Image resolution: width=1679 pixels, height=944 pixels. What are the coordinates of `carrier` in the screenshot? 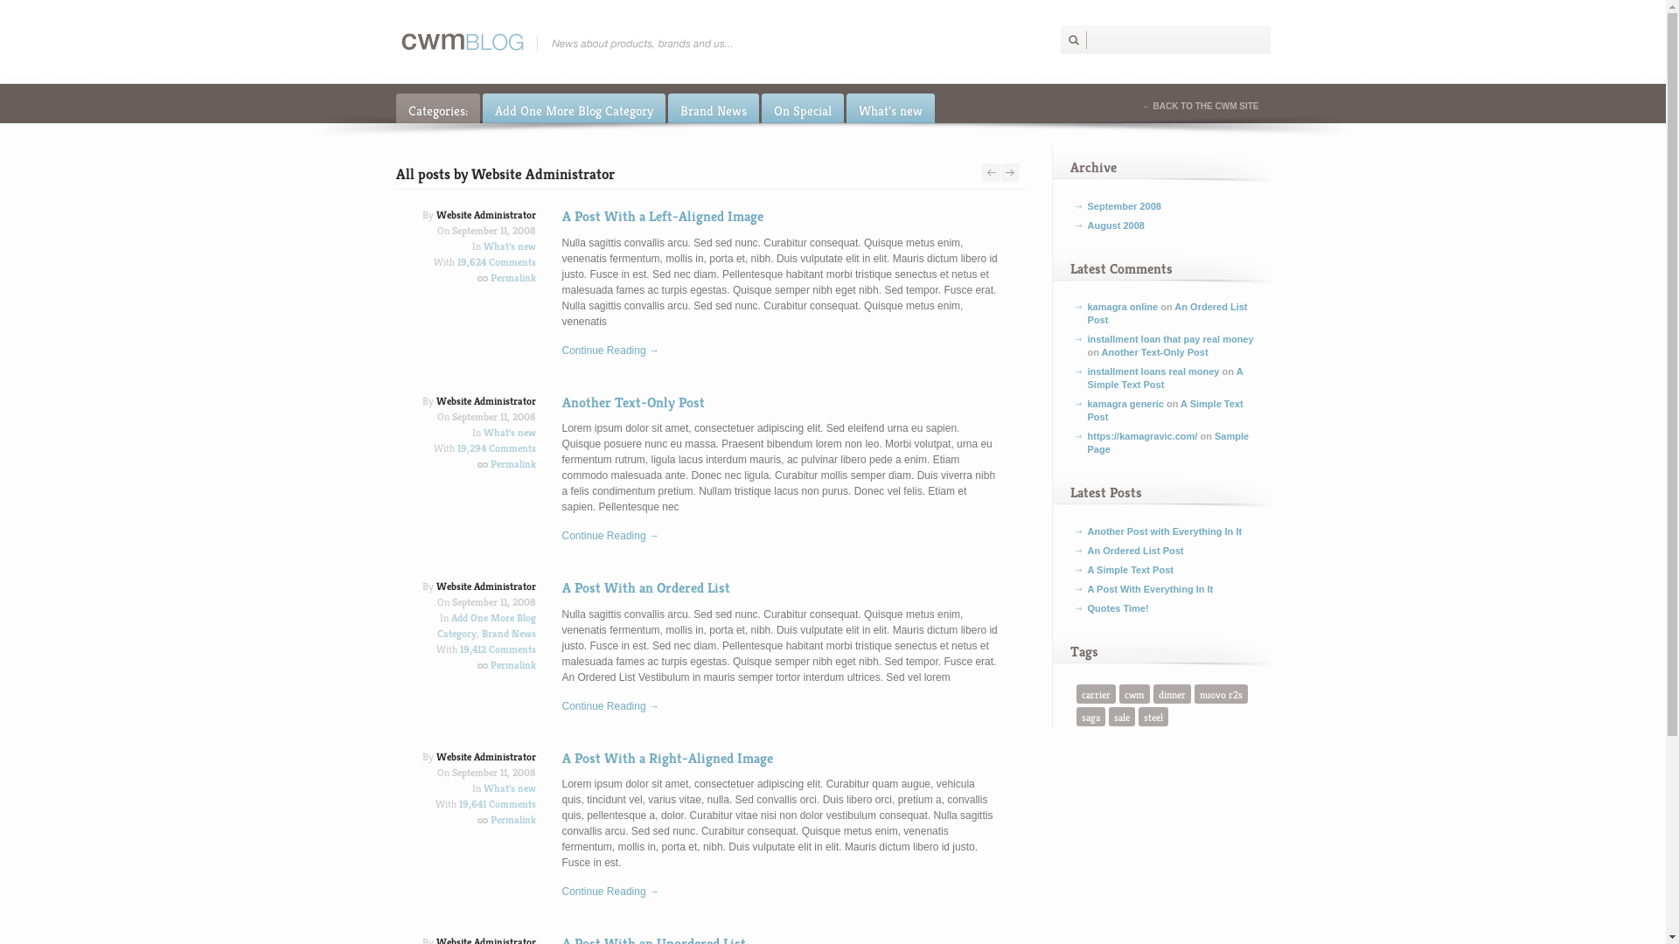 It's located at (1095, 694).